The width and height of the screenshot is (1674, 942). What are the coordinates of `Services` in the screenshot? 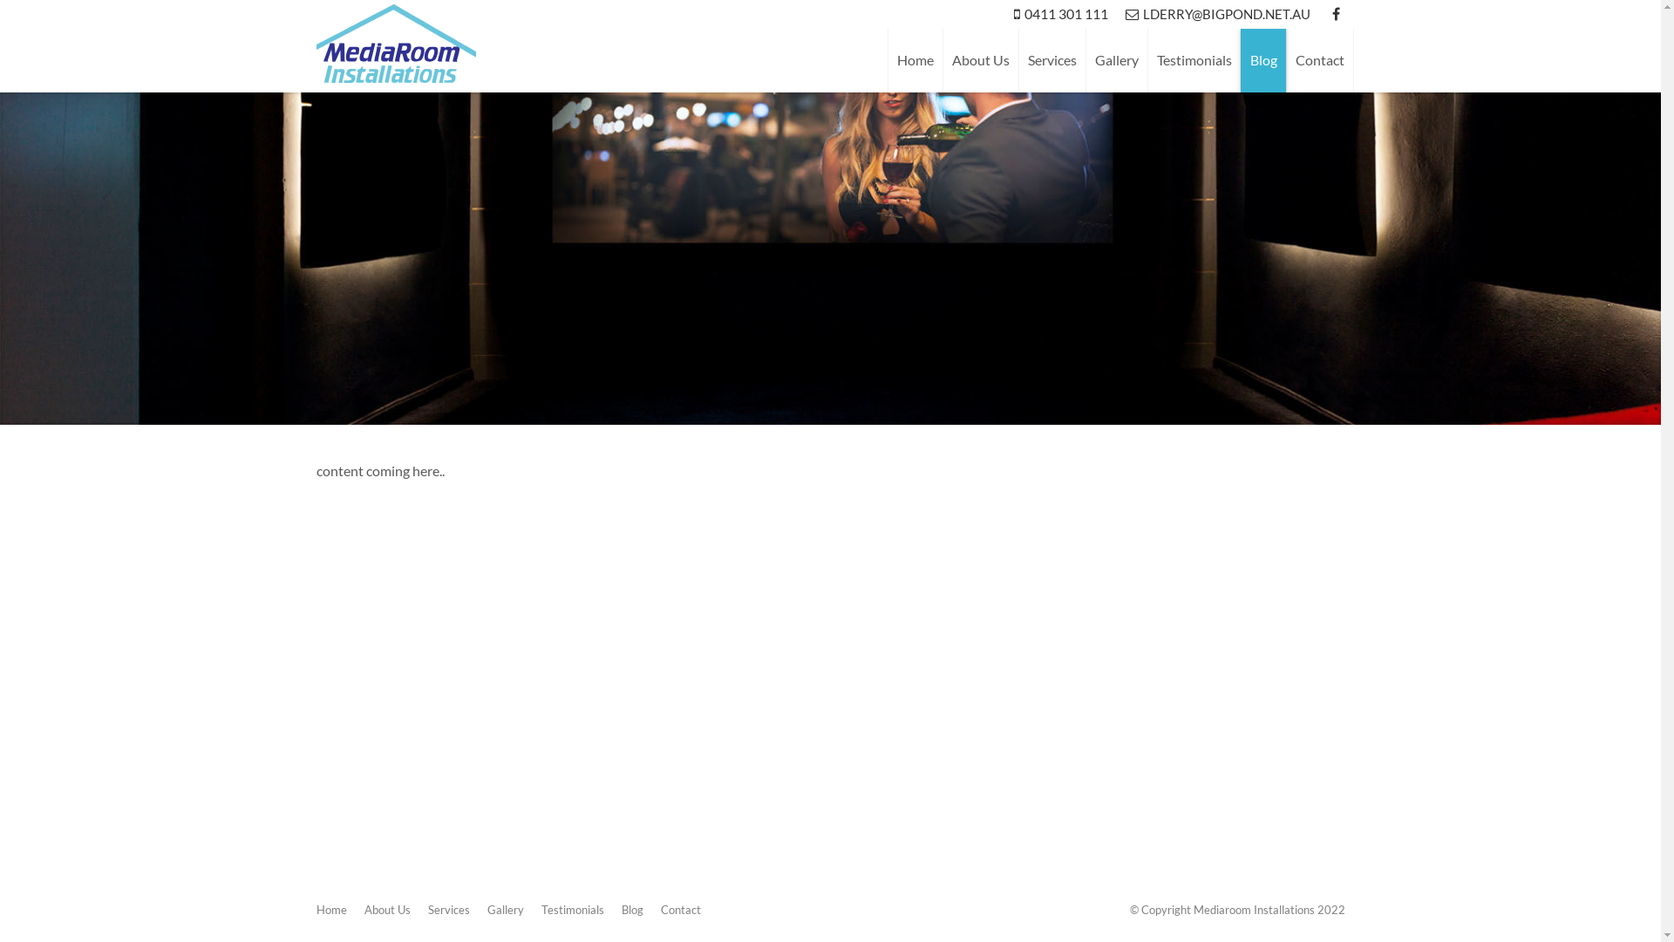 It's located at (1051, 60).